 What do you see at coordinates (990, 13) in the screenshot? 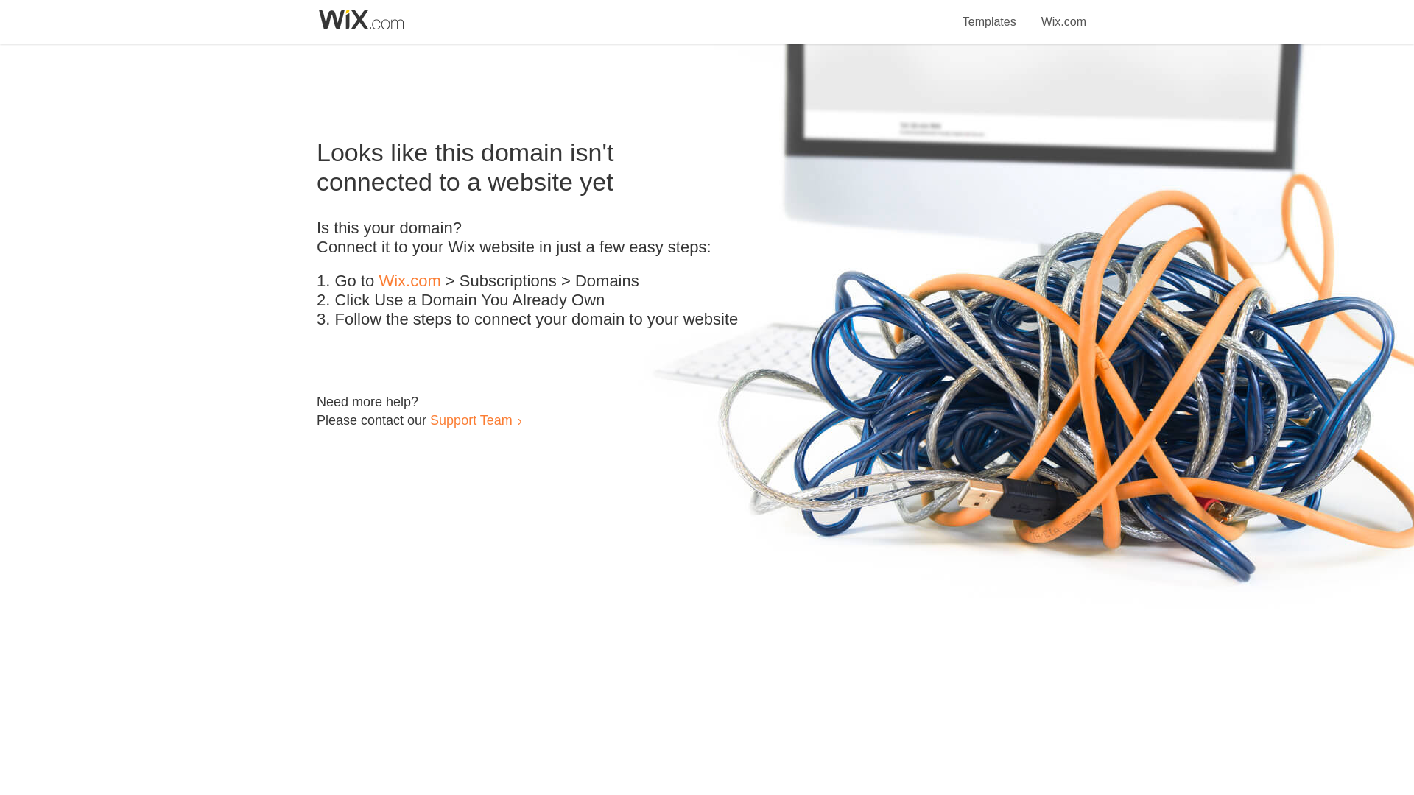
I see `Templates` at bounding box center [990, 13].